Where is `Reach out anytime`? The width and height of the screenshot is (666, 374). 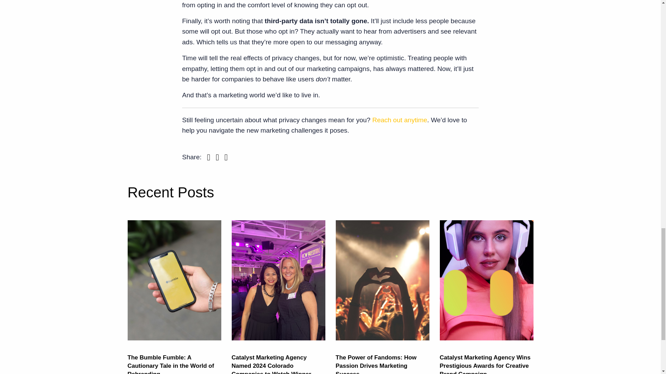
Reach out anytime is located at coordinates (400, 120).